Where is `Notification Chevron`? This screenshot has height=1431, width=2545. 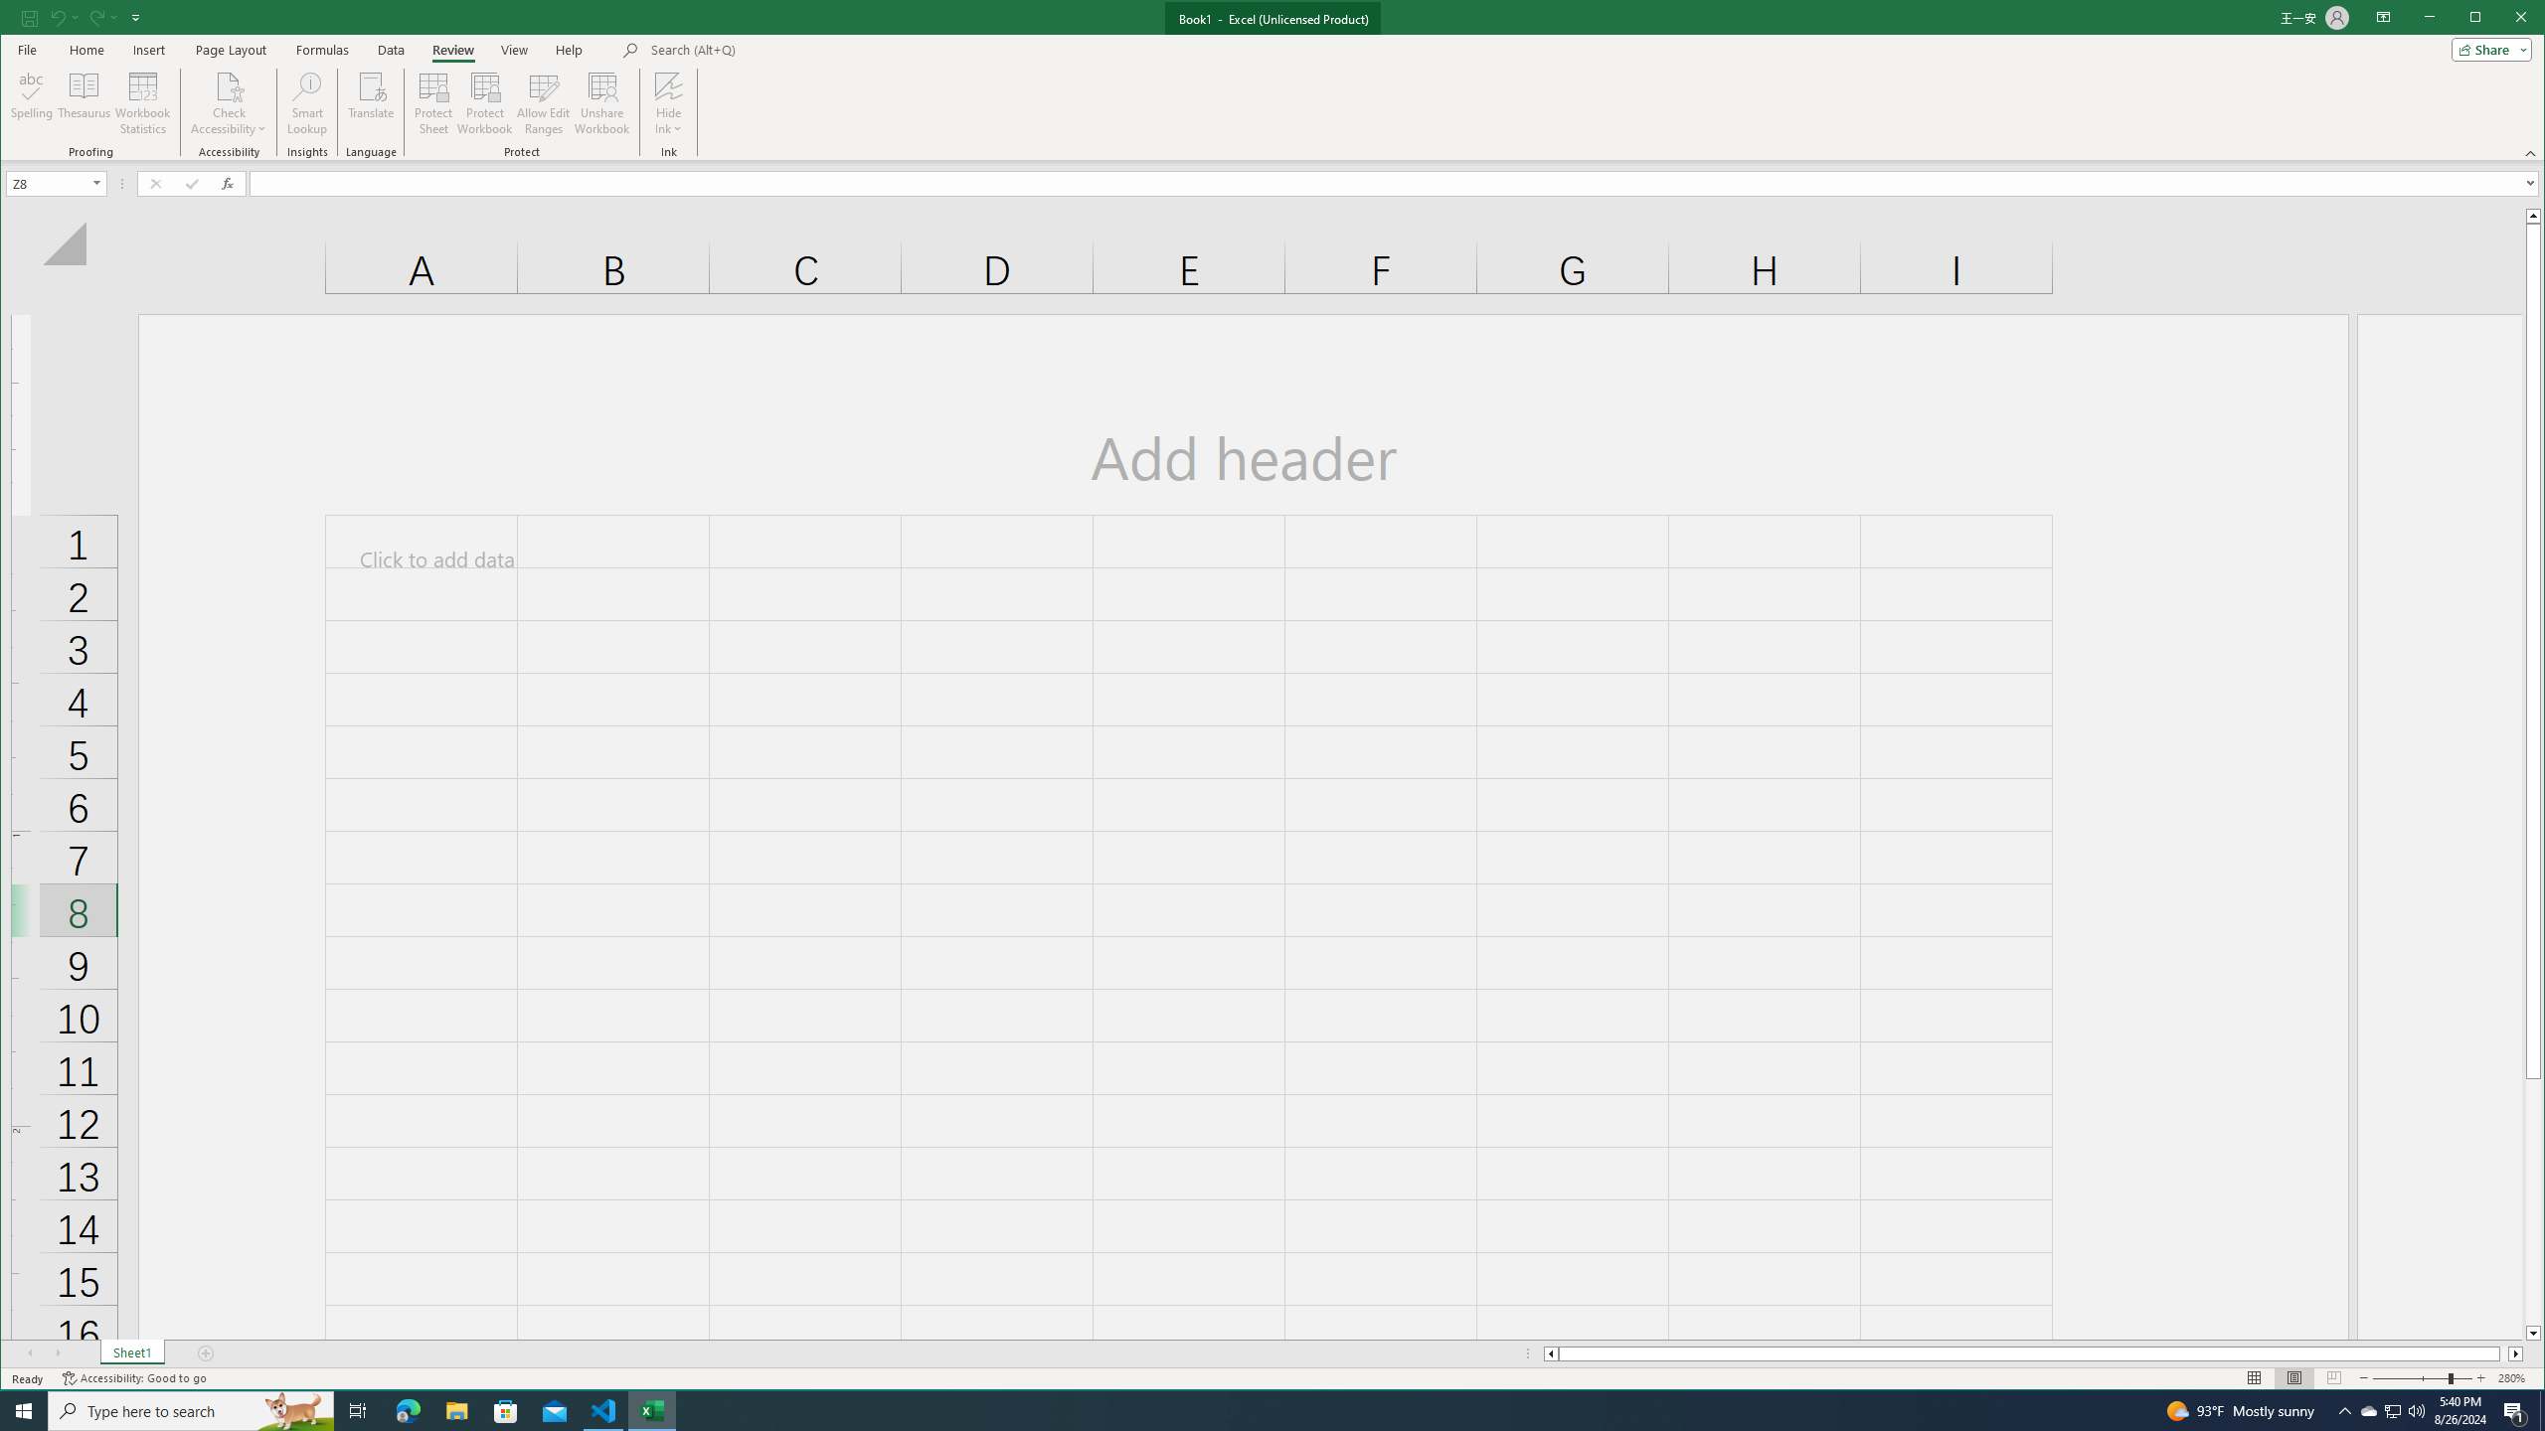 Notification Chevron is located at coordinates (2344, 1411).